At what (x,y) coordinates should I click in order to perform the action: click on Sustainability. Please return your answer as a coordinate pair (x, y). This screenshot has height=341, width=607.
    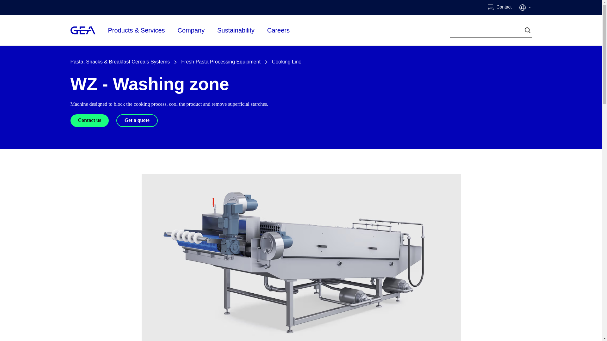
    Looking at the image, I should click on (236, 30).